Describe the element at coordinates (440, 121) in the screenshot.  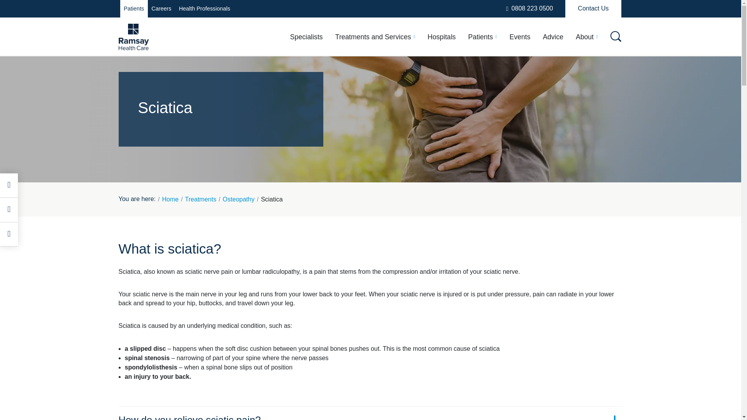
I see `Gastric Sleeve` at that location.